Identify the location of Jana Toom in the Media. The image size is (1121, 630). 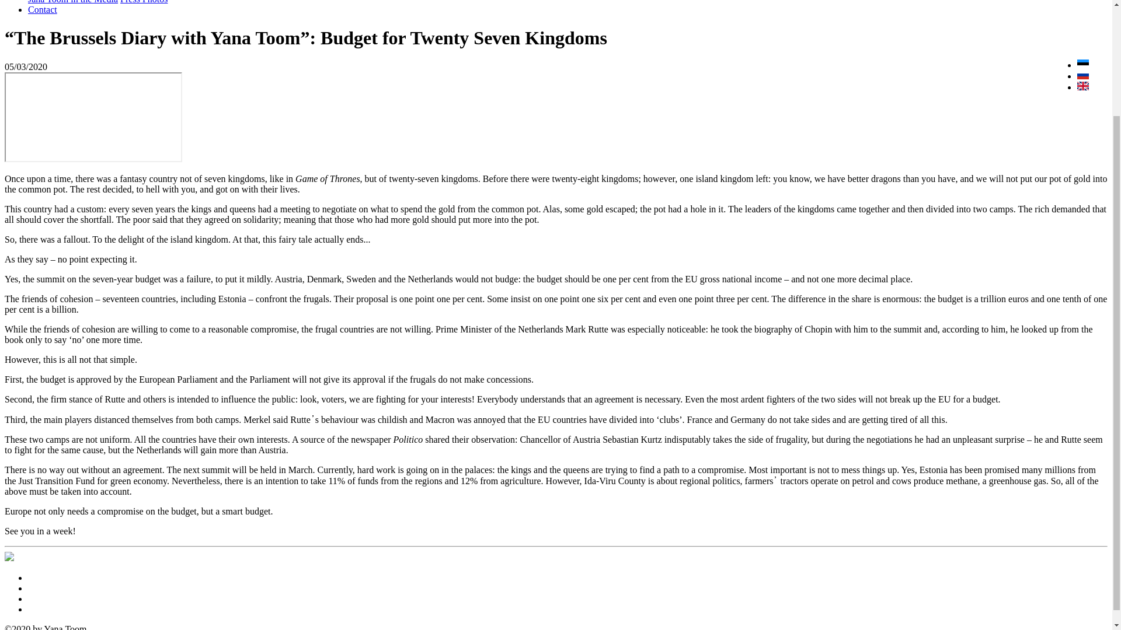
(72, 2).